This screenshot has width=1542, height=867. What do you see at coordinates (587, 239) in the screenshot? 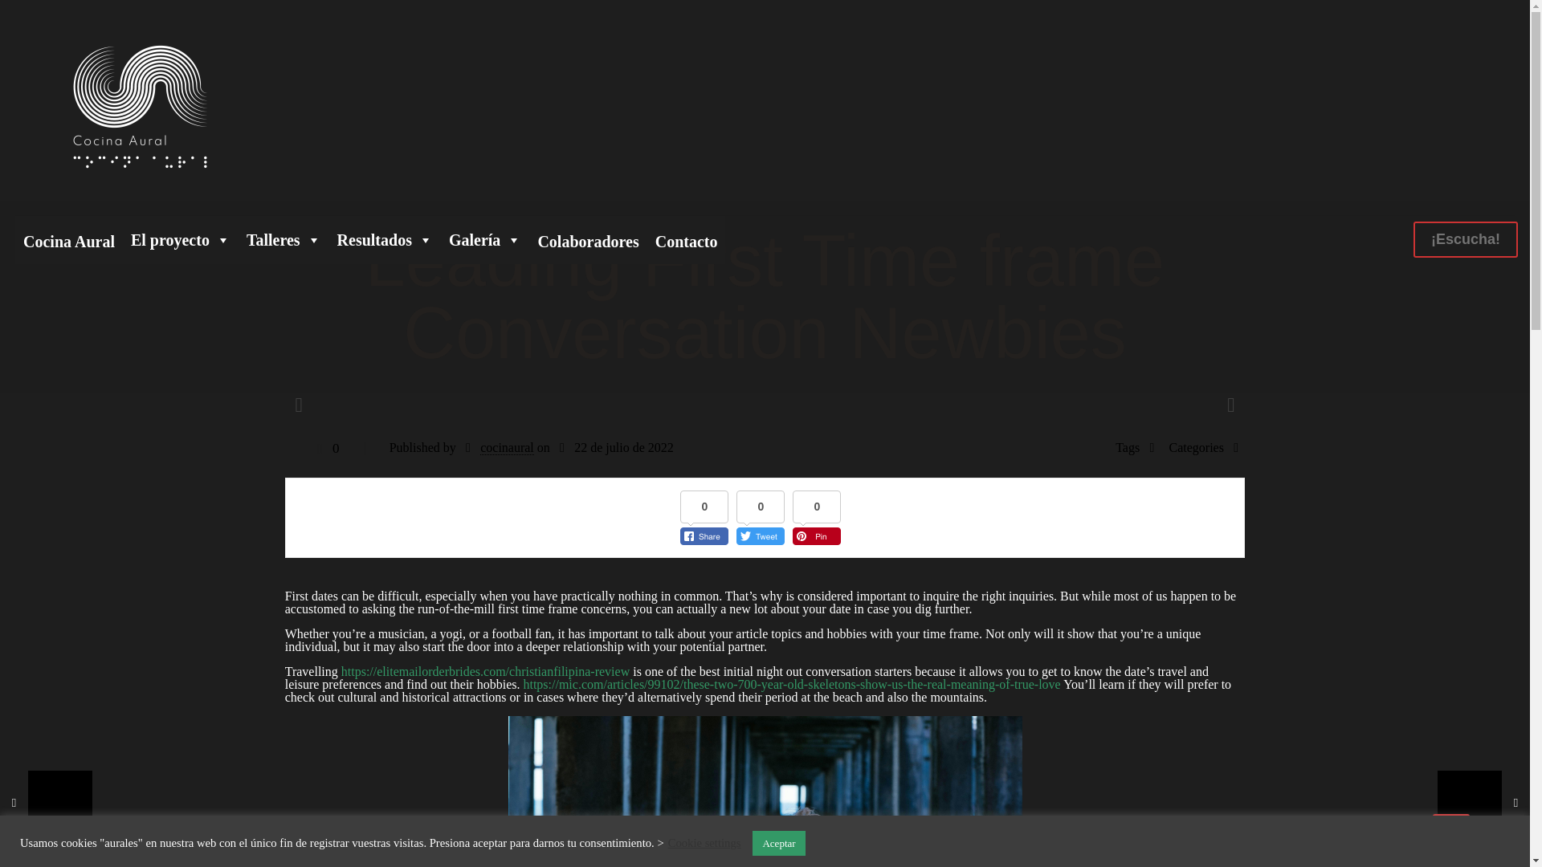
I see `Colaboradores` at bounding box center [587, 239].